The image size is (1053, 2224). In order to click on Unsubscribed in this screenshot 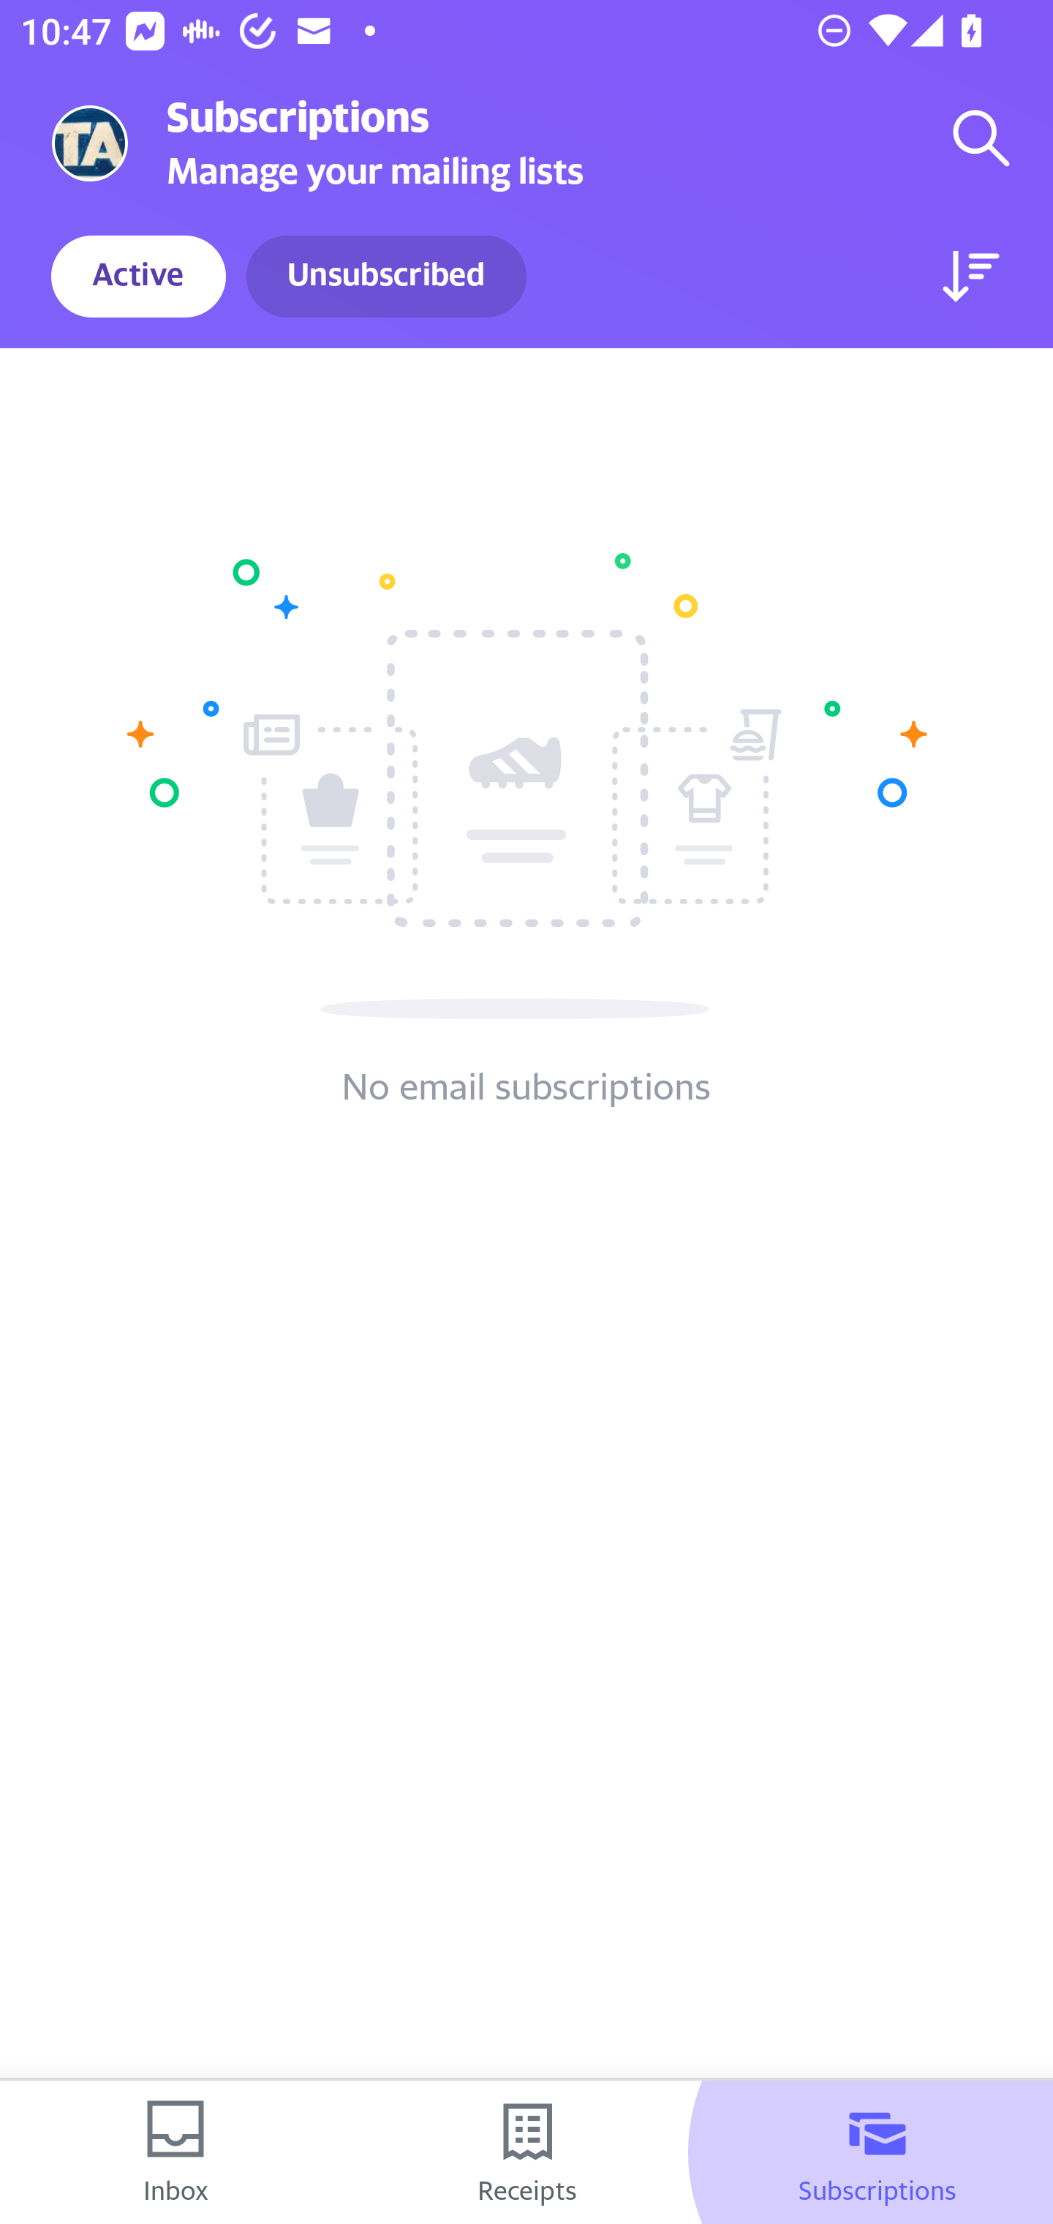, I will do `click(386, 277)`.